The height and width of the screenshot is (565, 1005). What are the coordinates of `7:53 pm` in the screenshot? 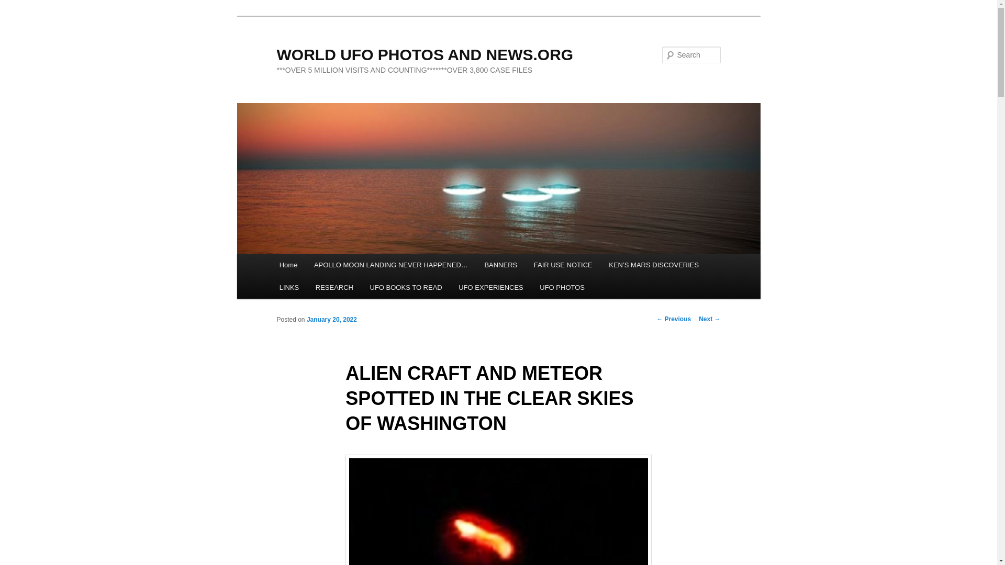 It's located at (331, 319).